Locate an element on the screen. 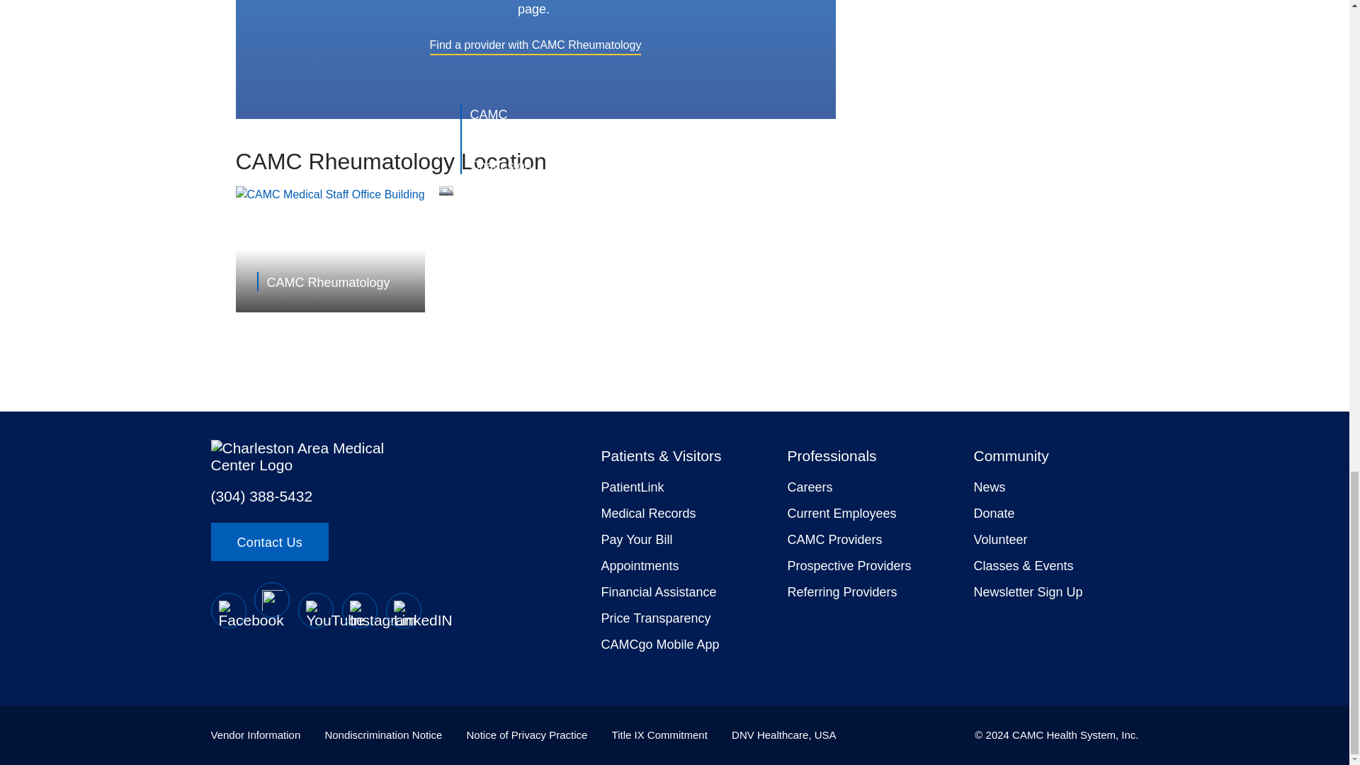  CAMC Rheumatology is located at coordinates (333, 282).